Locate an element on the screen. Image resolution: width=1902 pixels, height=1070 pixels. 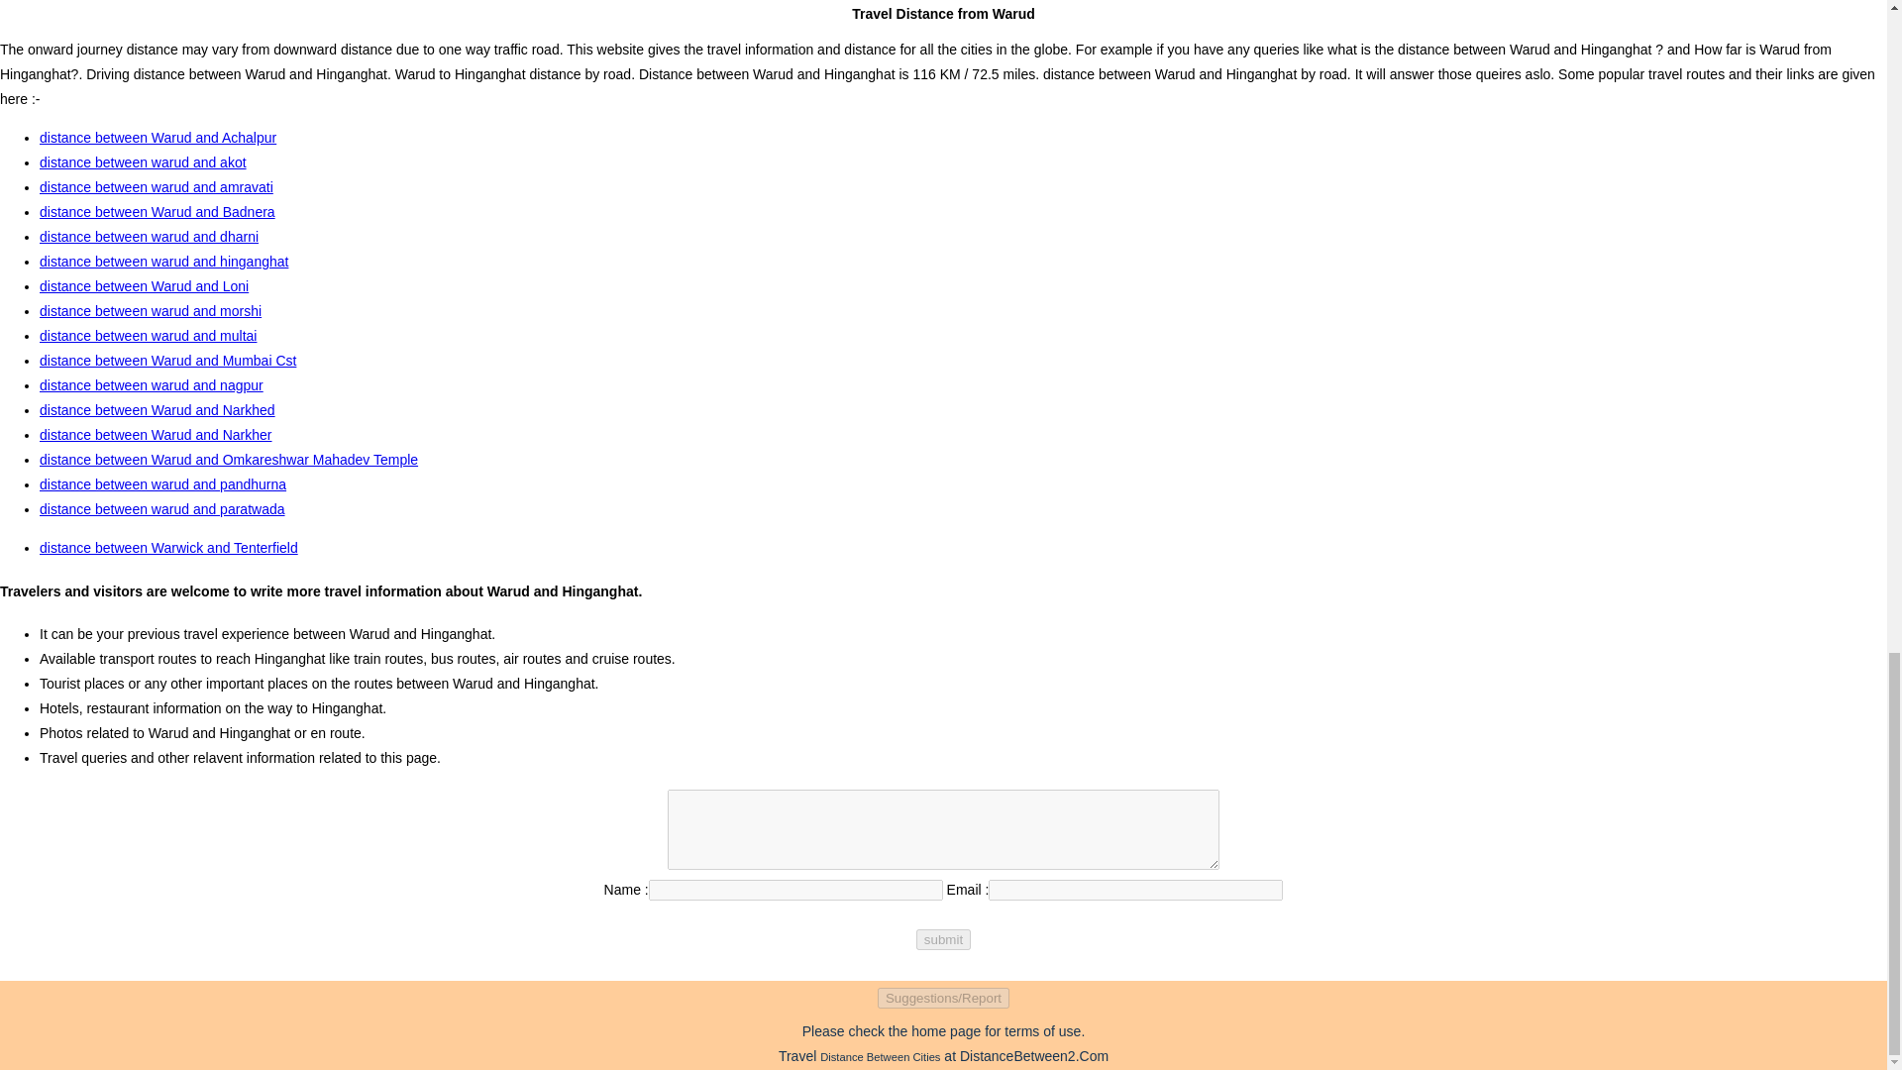
distance between warud and akot is located at coordinates (143, 161).